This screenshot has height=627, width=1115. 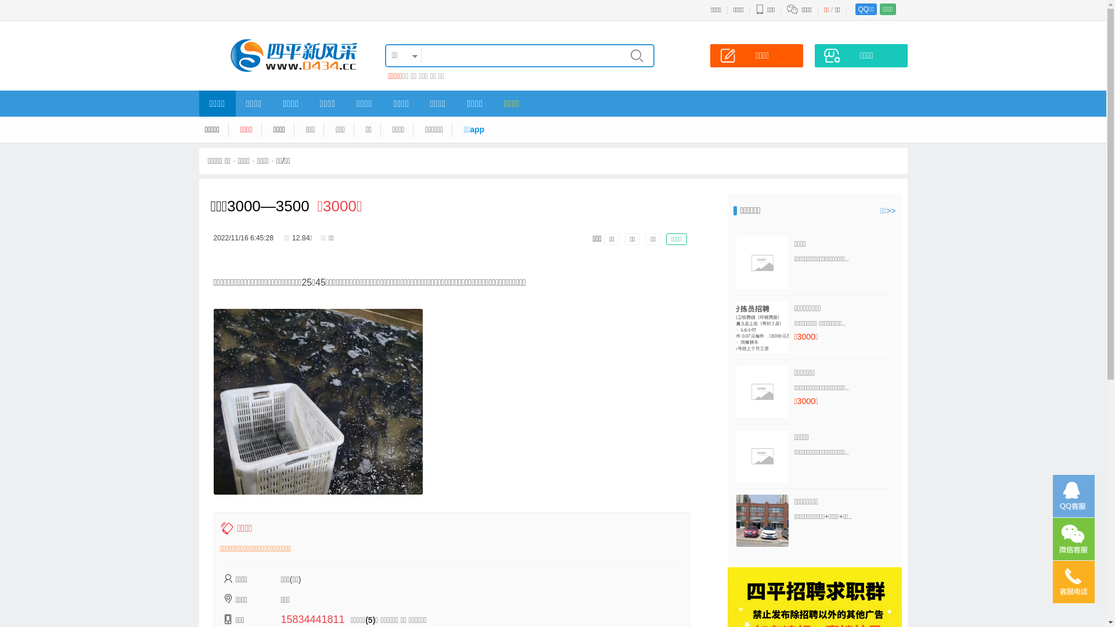 What do you see at coordinates (371, 620) in the screenshot?
I see `(5)` at bounding box center [371, 620].